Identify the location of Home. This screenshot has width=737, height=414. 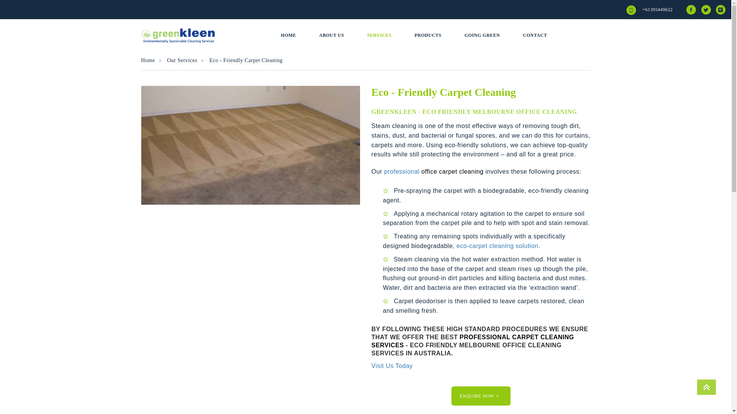
(154, 61).